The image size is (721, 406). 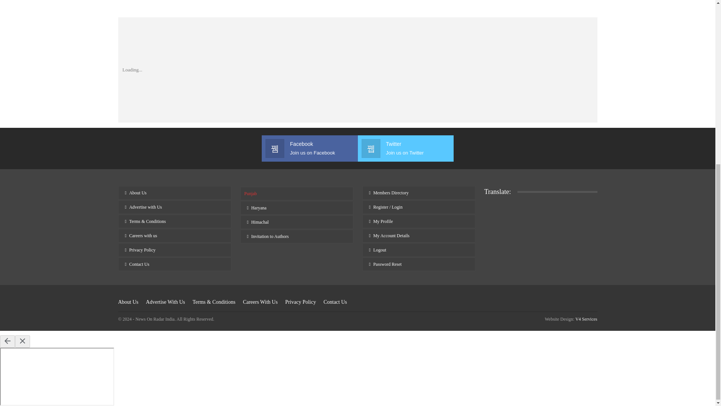 I want to click on Search for:, so click(x=174, y=258).